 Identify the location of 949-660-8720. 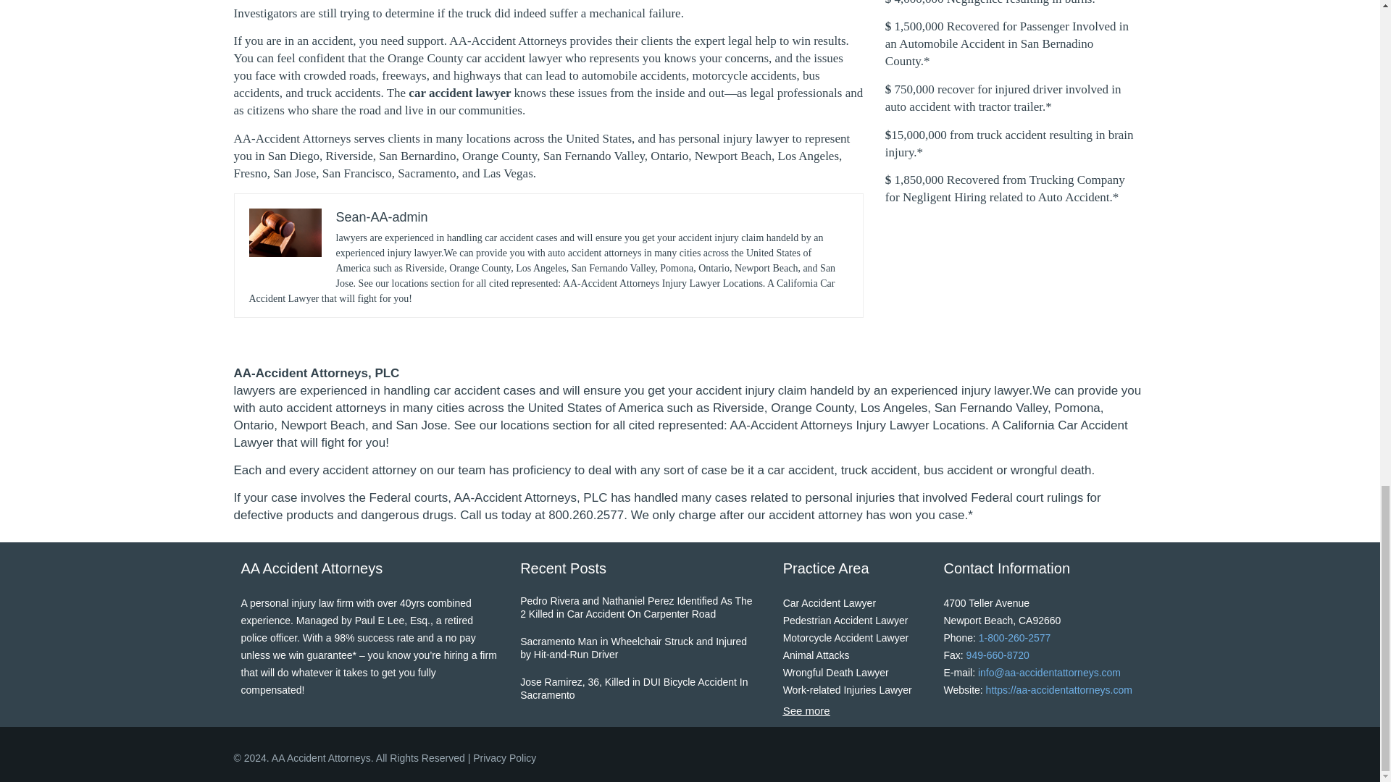
(998, 655).